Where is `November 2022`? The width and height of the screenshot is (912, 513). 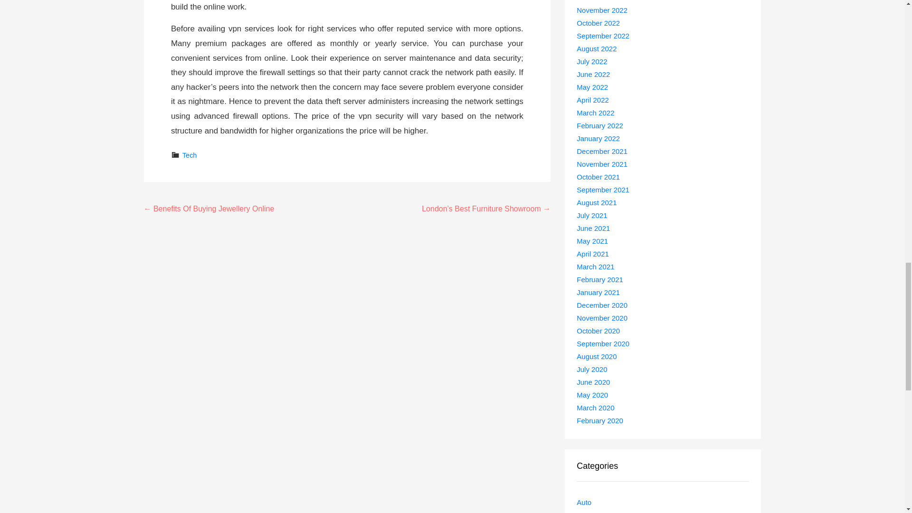
November 2022 is located at coordinates (601, 10).